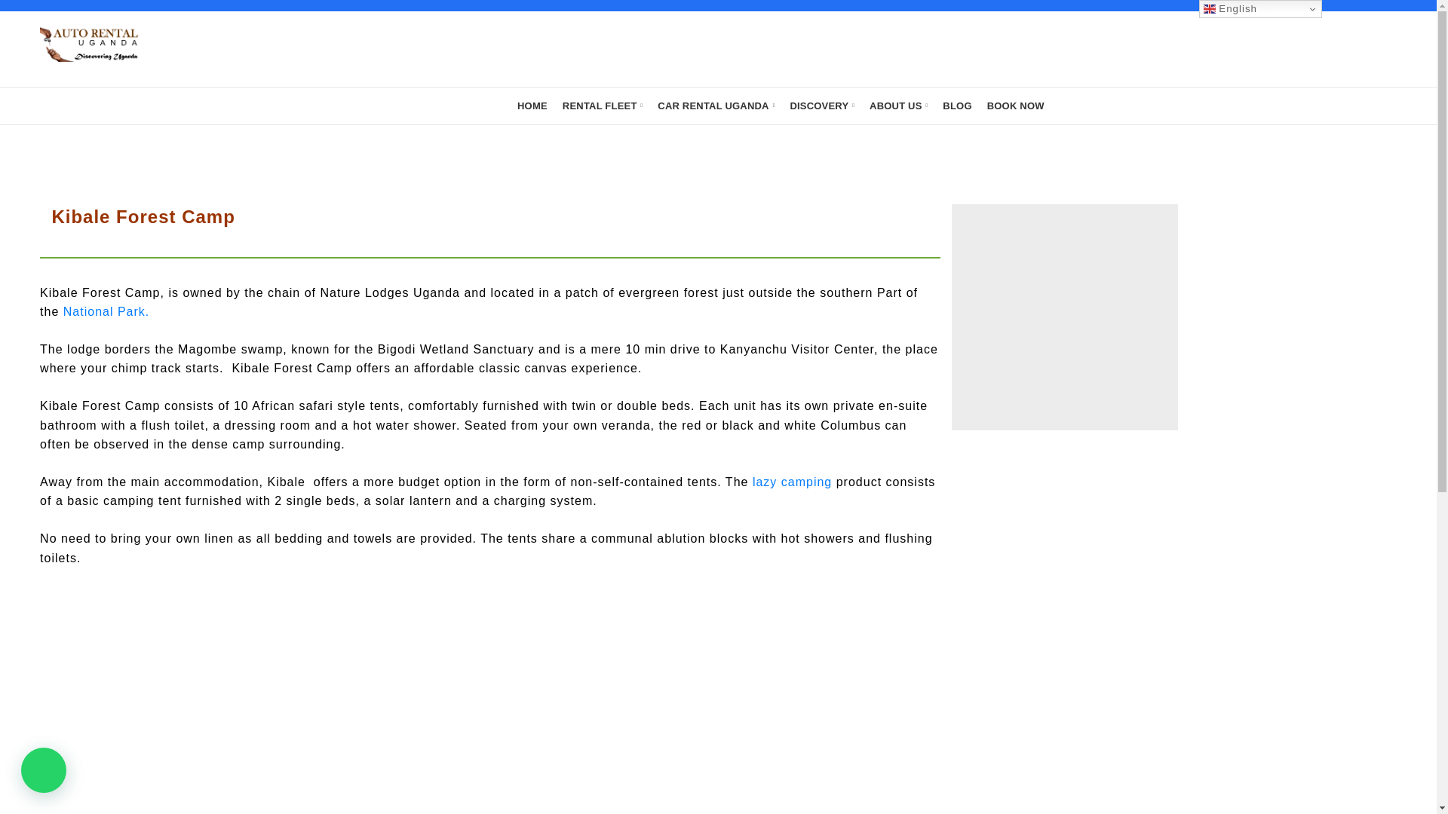 This screenshot has height=814, width=1448. What do you see at coordinates (821, 106) in the screenshot?
I see `DISCOVERY` at bounding box center [821, 106].